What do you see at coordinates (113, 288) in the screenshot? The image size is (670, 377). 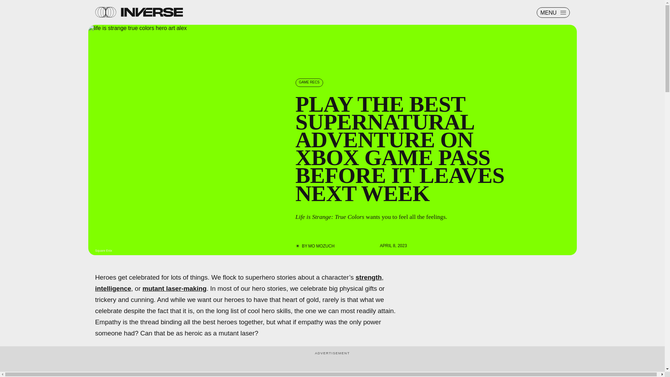 I see `intelligence` at bounding box center [113, 288].